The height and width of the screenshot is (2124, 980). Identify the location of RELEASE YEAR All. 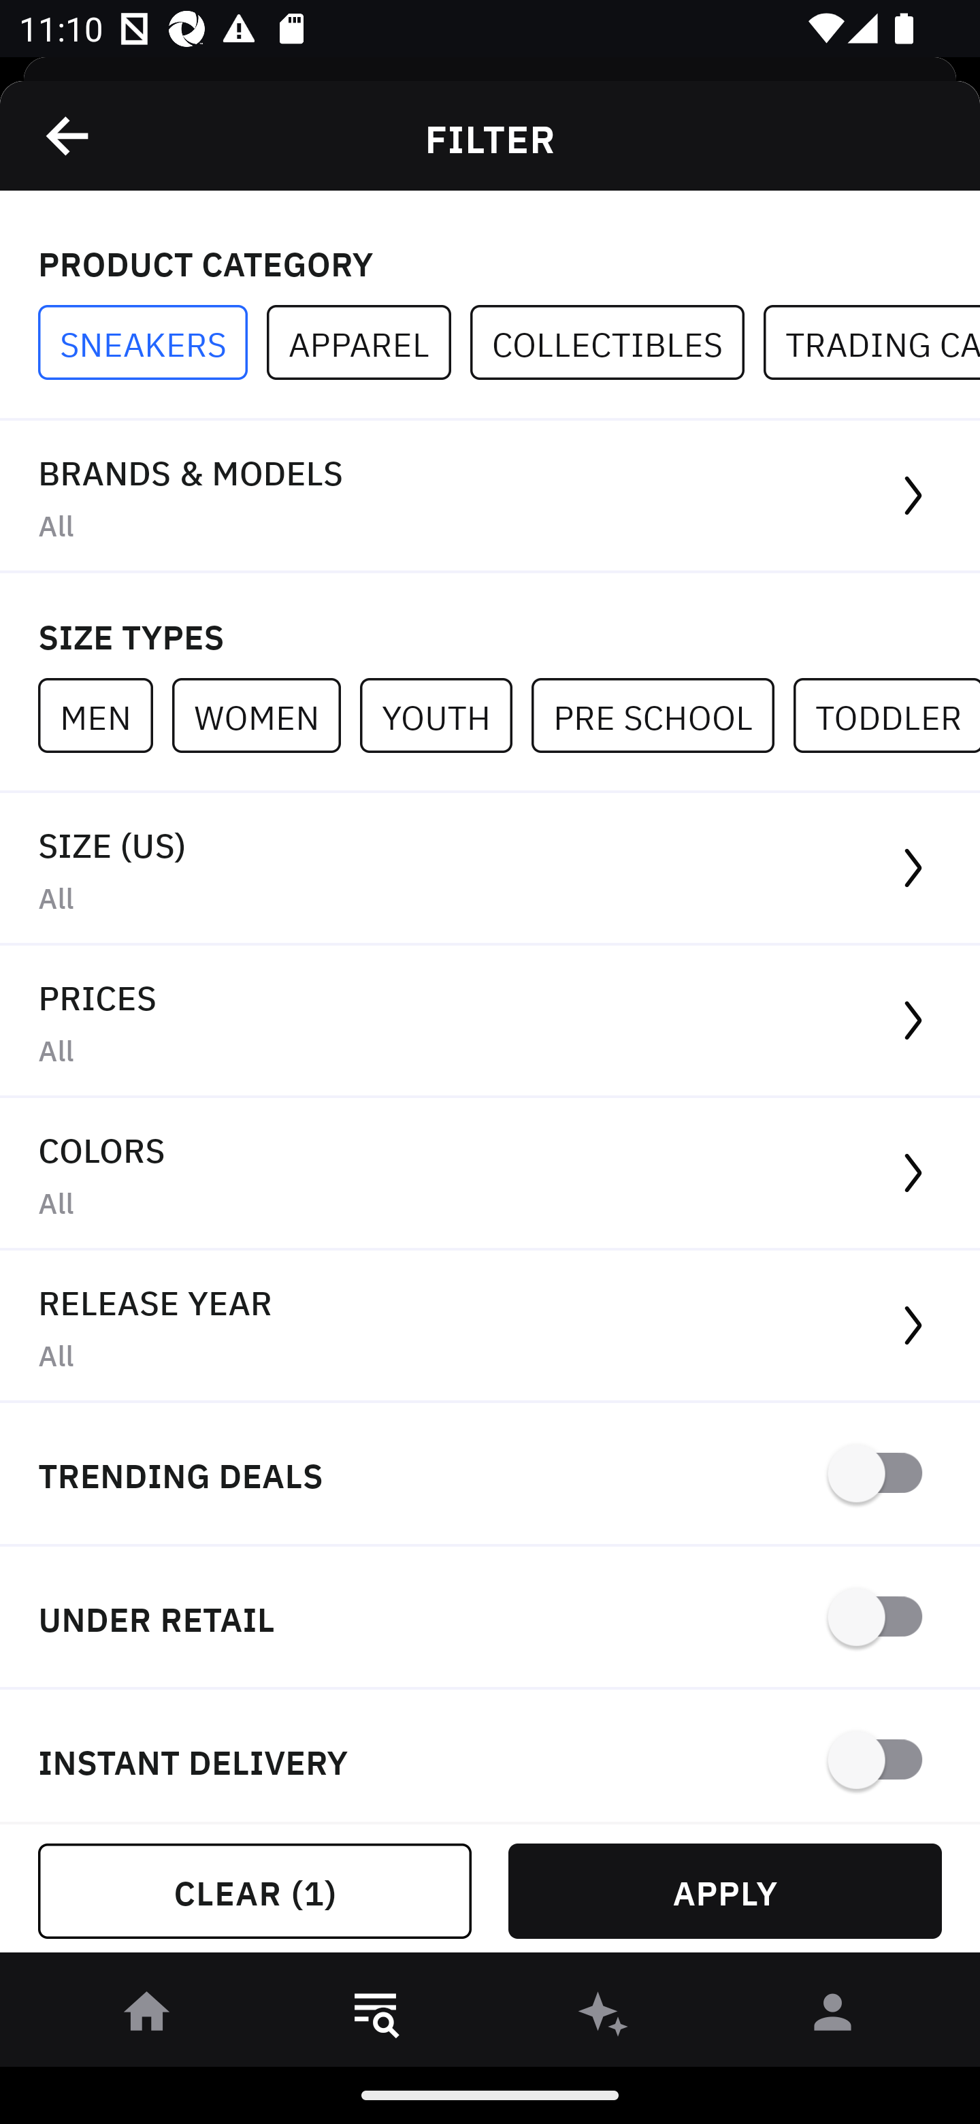
(490, 1327).